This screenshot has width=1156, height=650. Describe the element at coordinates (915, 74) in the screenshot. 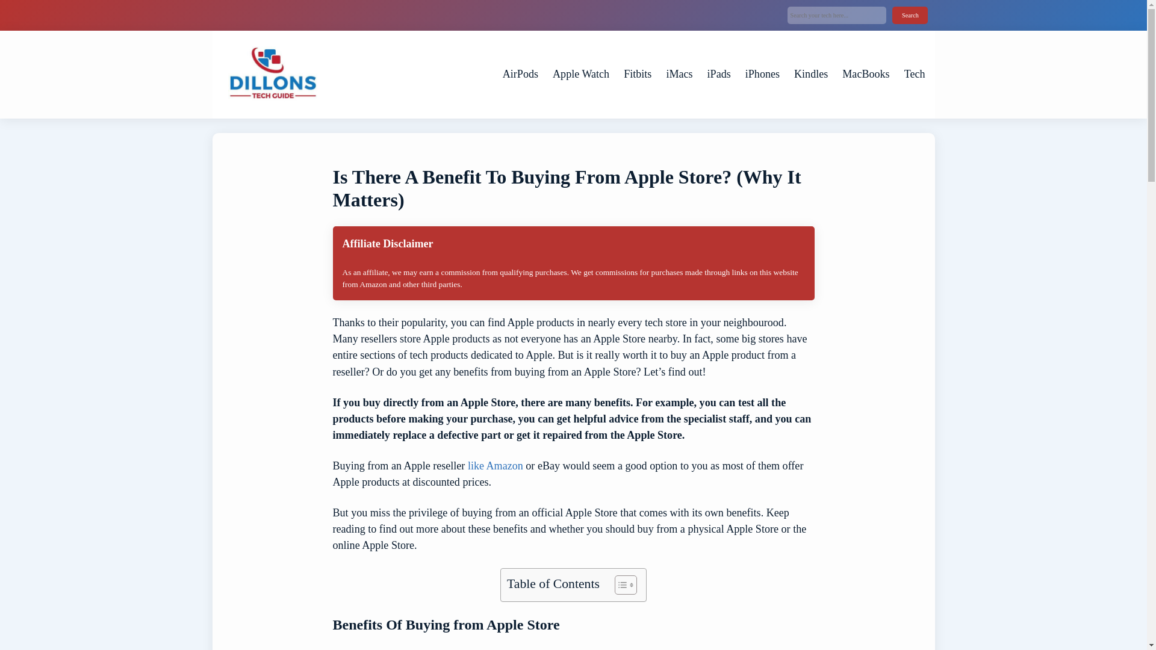

I see `Tech` at that location.